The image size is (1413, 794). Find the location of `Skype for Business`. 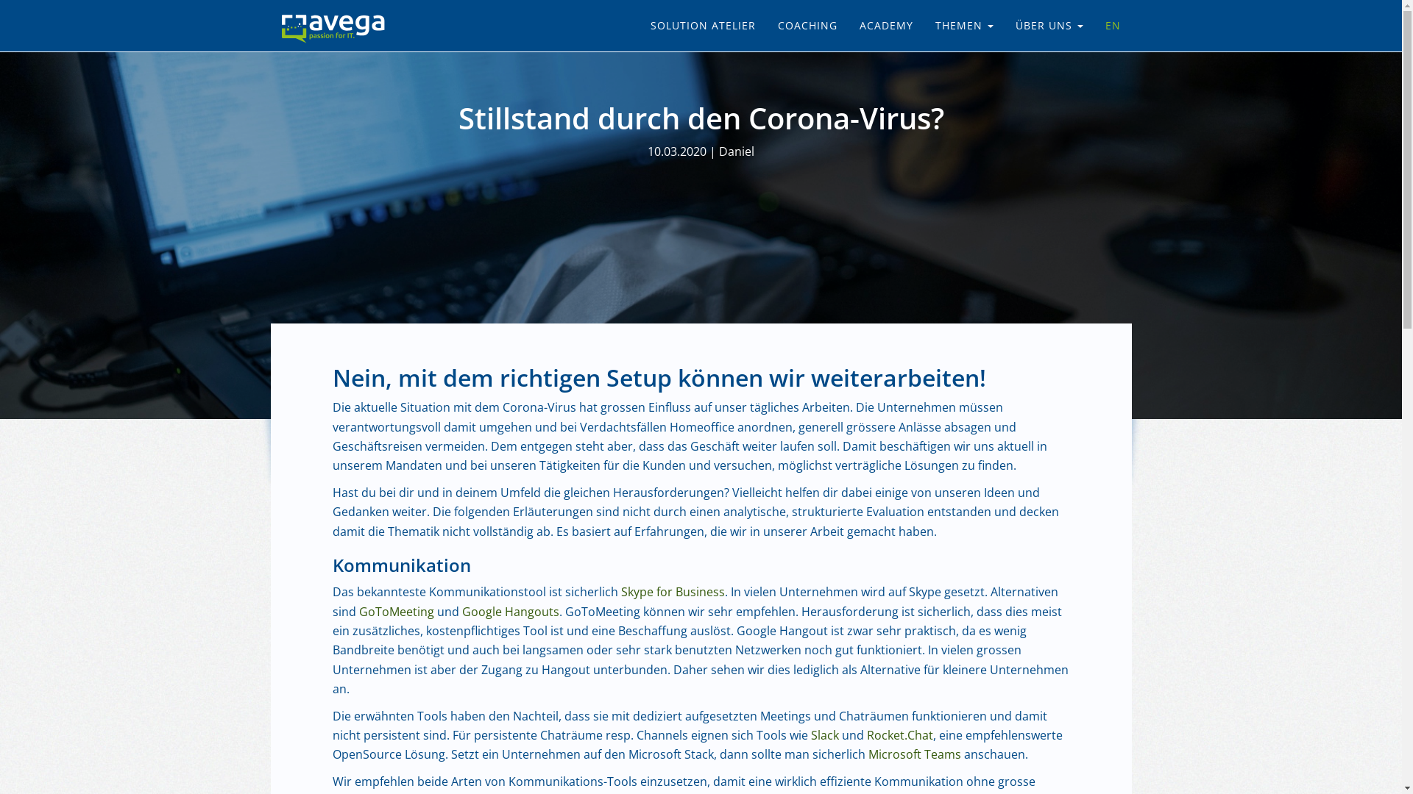

Skype for Business is located at coordinates (673, 592).